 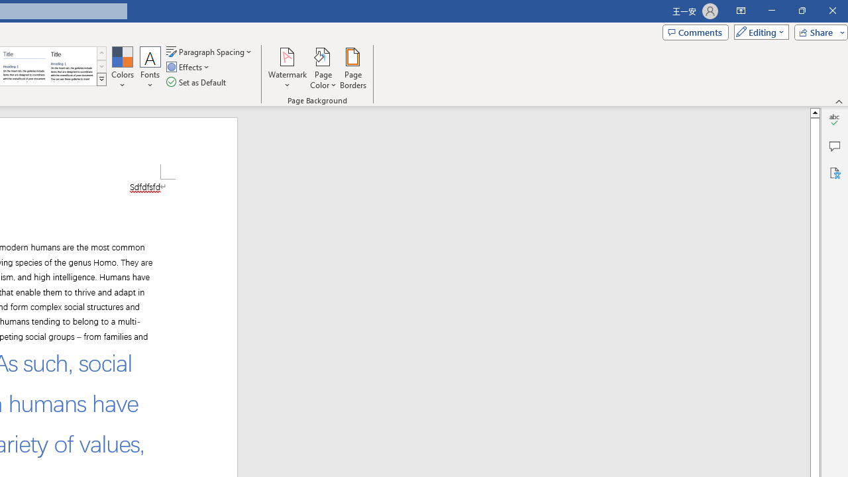 What do you see at coordinates (323, 68) in the screenshot?
I see `Page Color` at bounding box center [323, 68].